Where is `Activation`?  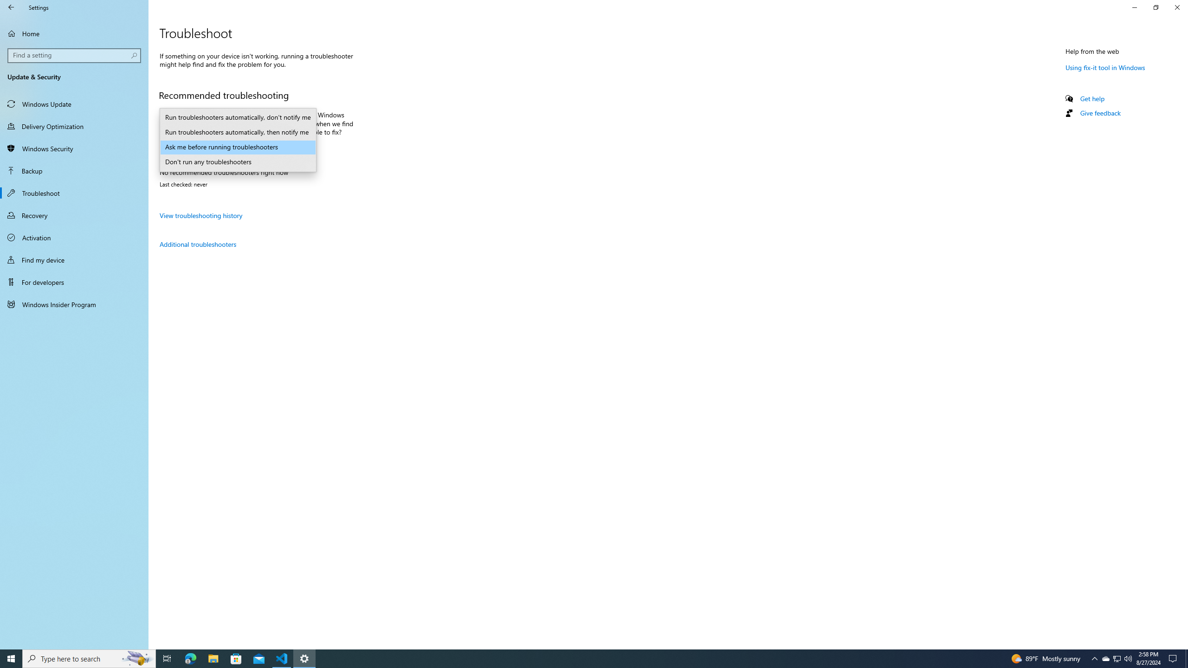
Activation is located at coordinates (74, 238).